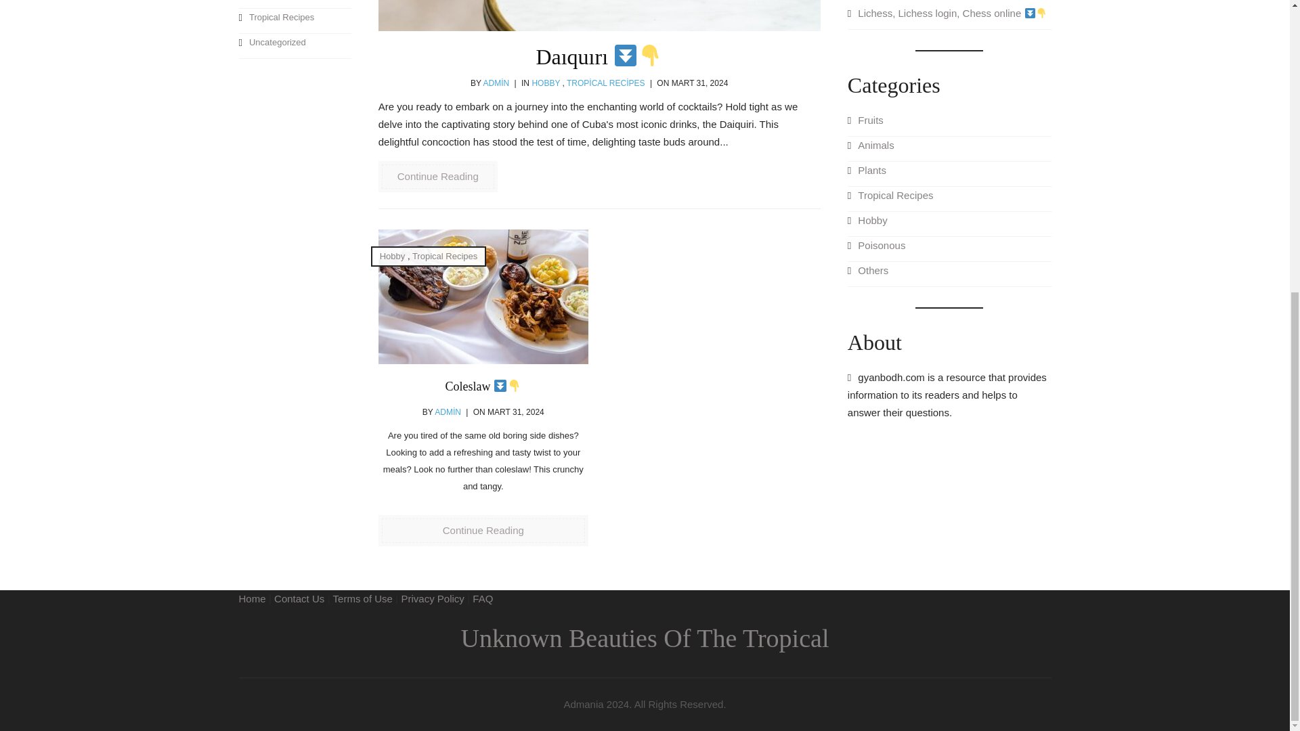  Describe the element at coordinates (294, 20) in the screenshot. I see `Tropical Recipes` at that location.